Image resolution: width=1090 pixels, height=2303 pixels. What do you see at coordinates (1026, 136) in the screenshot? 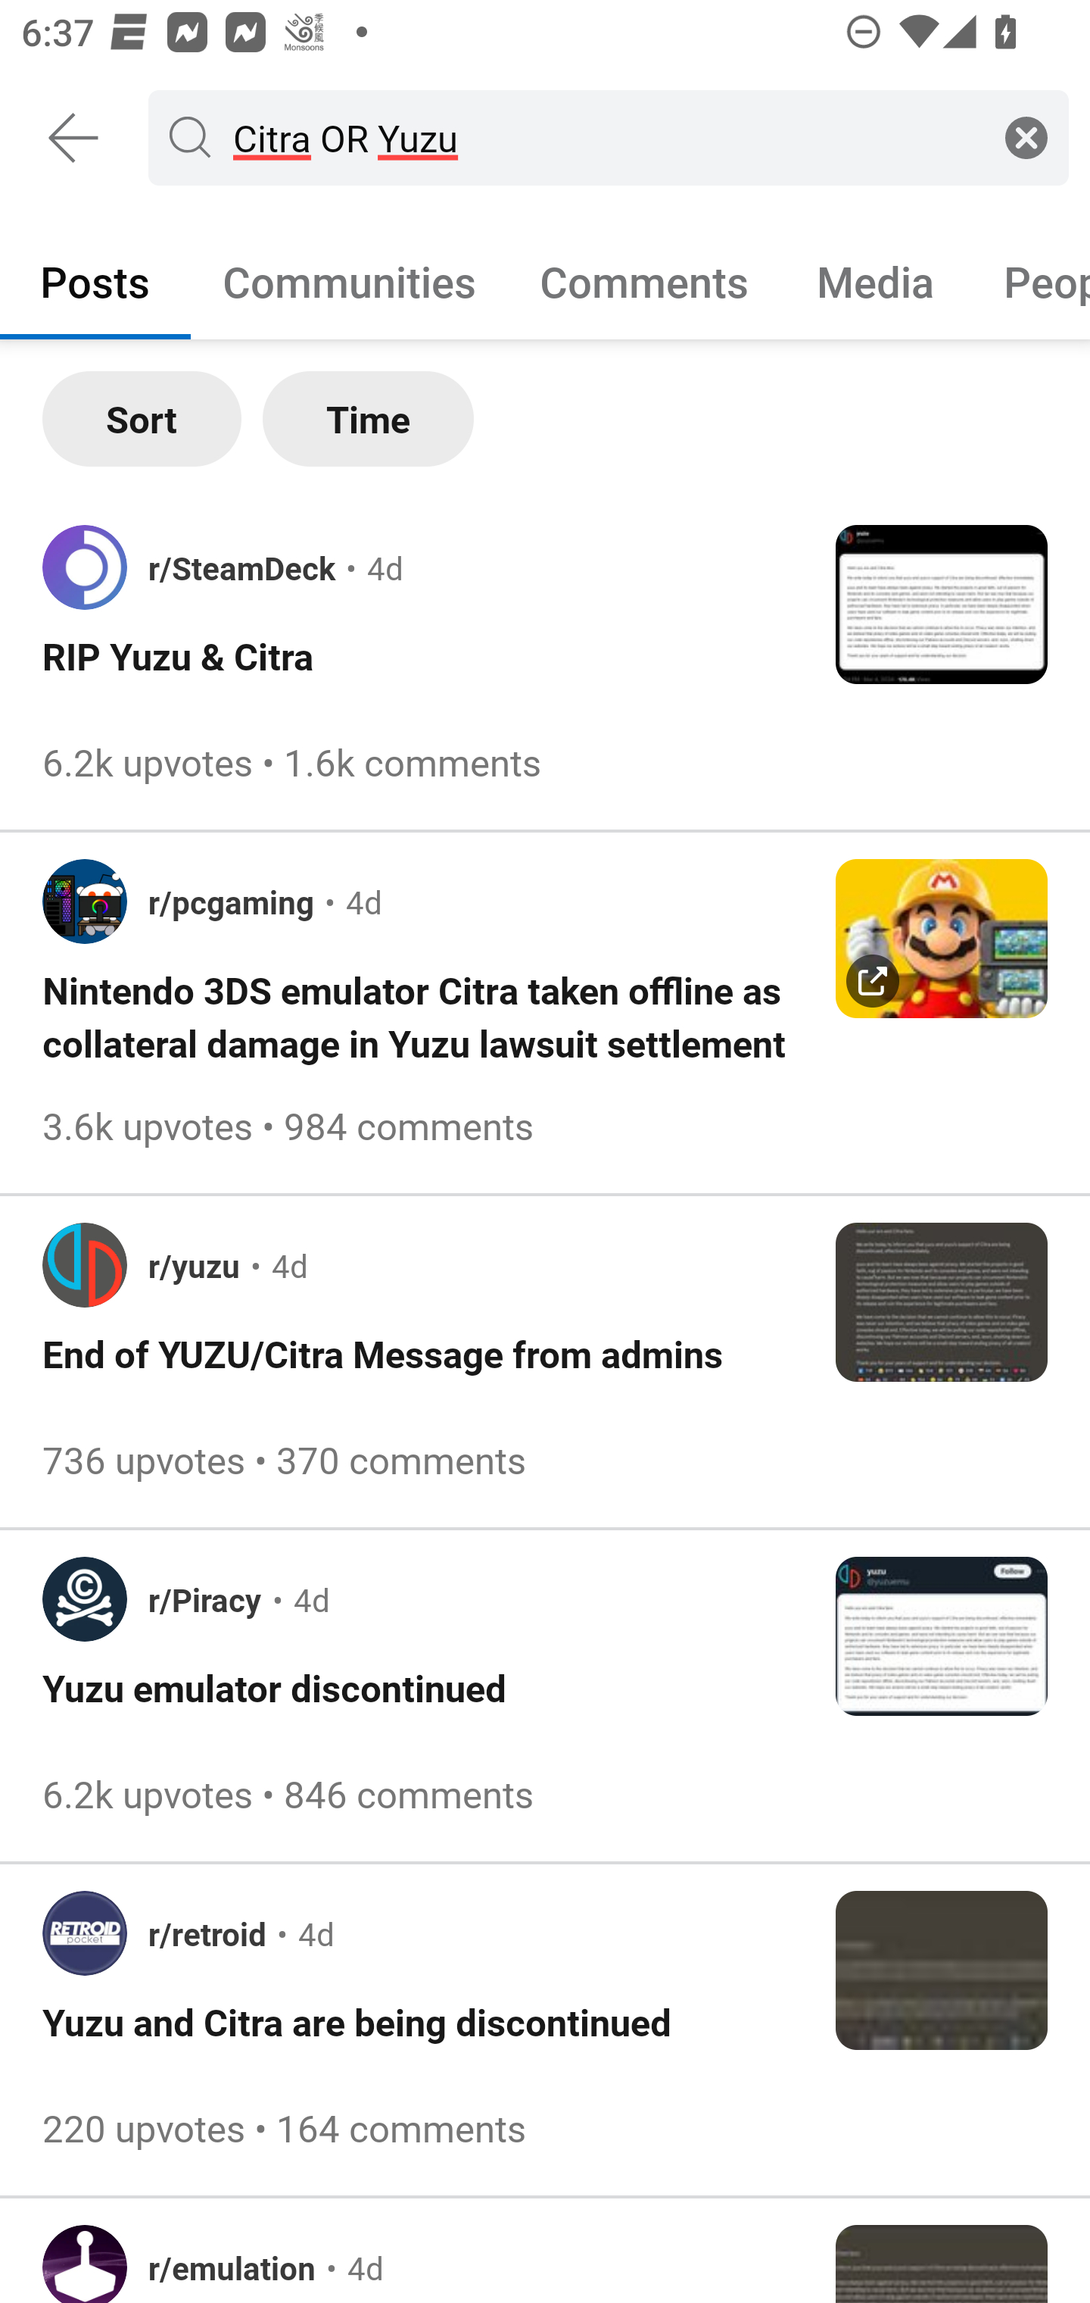
I see `Clear search` at bounding box center [1026, 136].